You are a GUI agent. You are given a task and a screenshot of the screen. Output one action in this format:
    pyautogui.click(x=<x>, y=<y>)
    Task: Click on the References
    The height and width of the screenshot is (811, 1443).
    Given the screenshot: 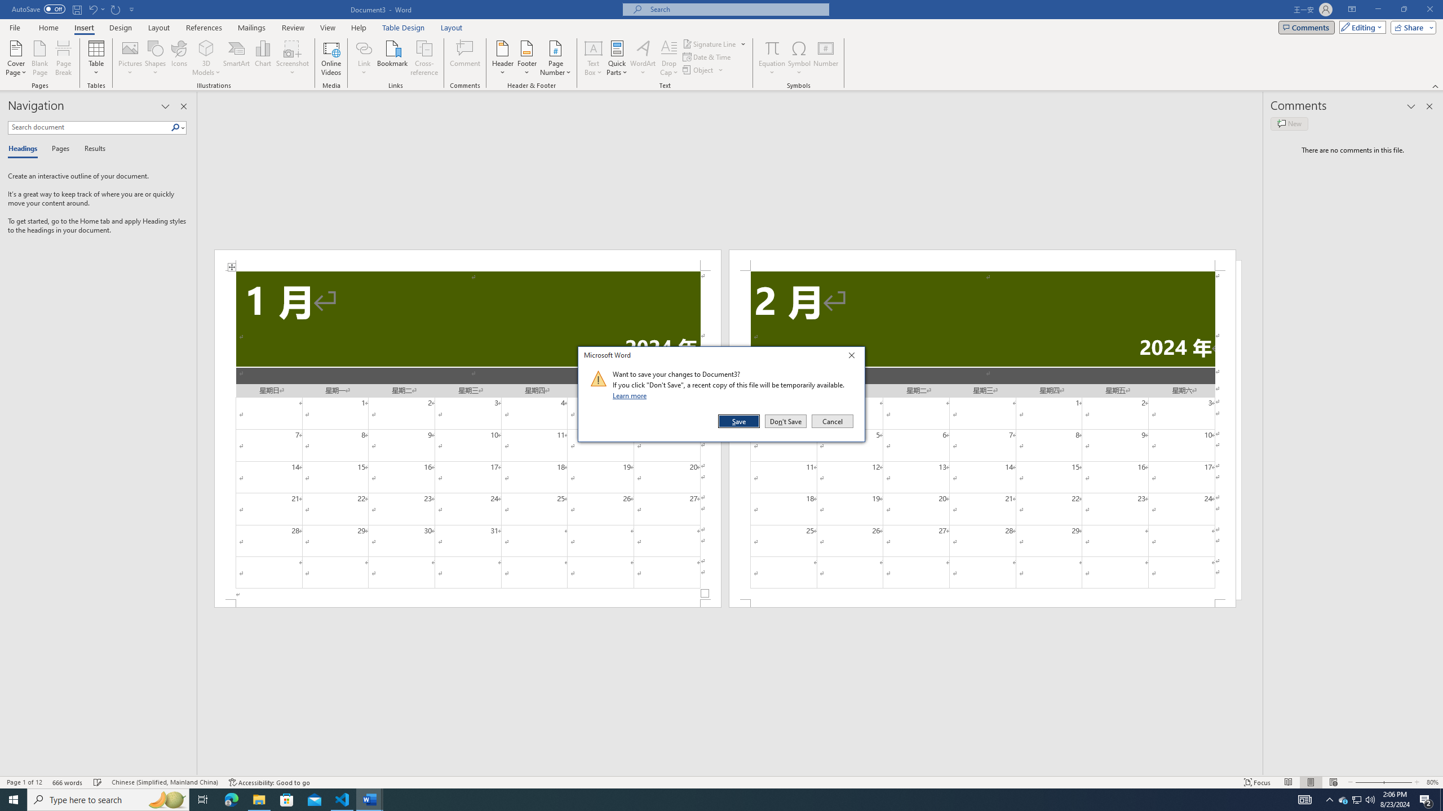 What is the action you would take?
    pyautogui.click(x=204, y=28)
    